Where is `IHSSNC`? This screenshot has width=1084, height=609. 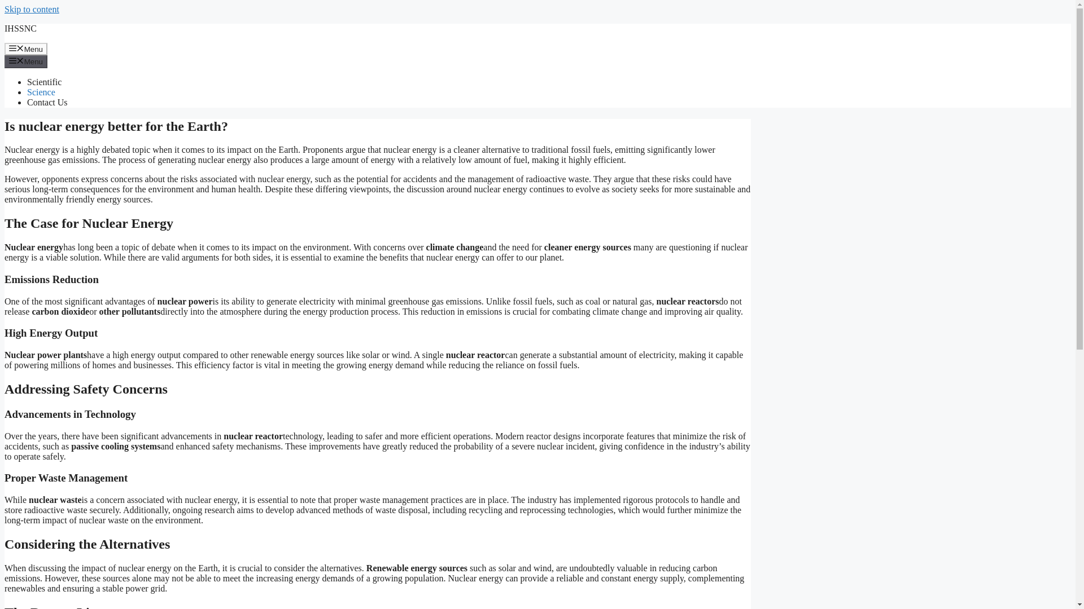 IHSSNC is located at coordinates (20, 28).